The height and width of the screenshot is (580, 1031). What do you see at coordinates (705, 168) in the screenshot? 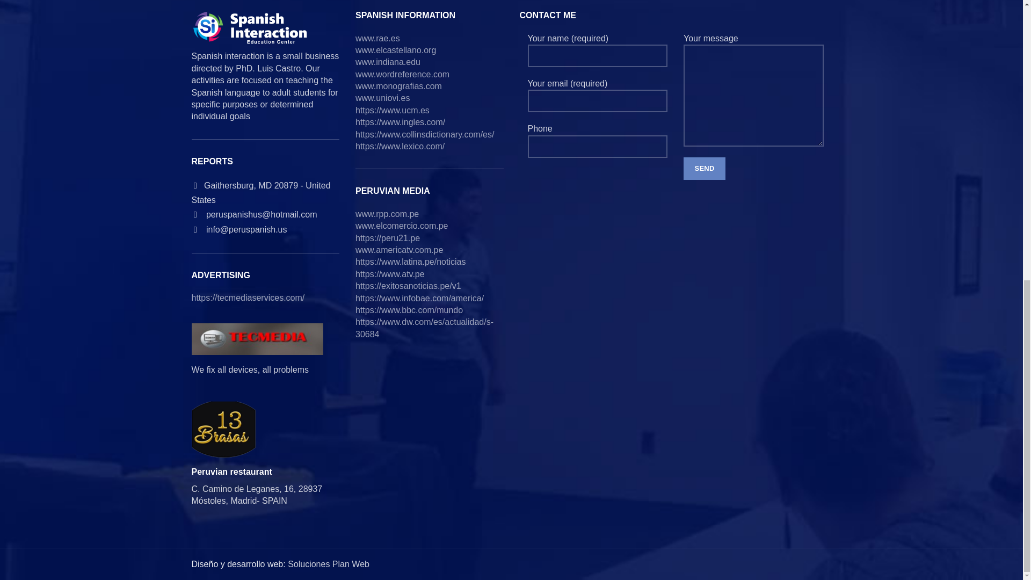
I see `Send` at bounding box center [705, 168].